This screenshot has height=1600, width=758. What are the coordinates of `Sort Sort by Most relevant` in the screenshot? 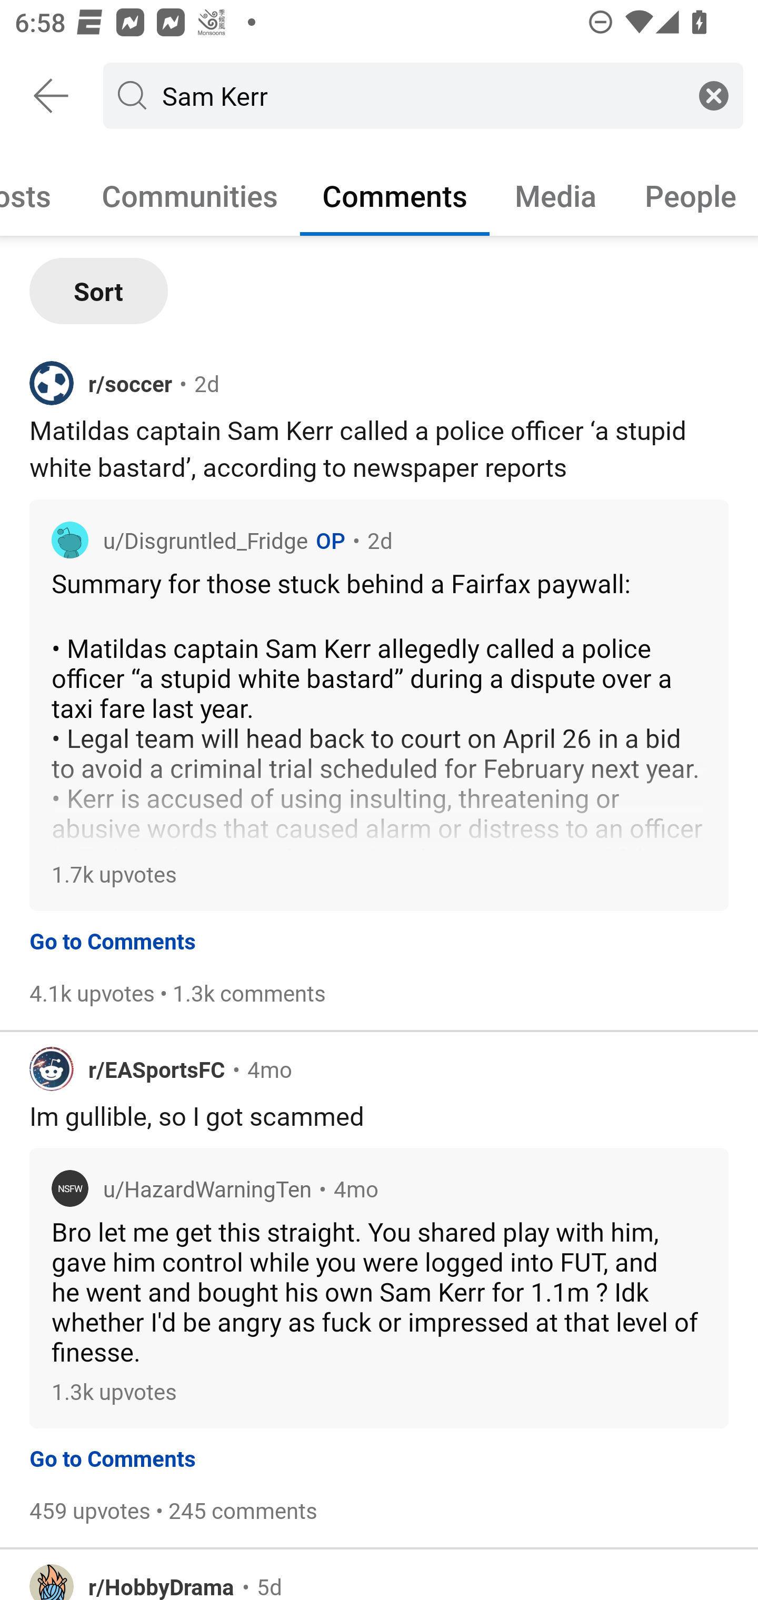 It's located at (99, 291).